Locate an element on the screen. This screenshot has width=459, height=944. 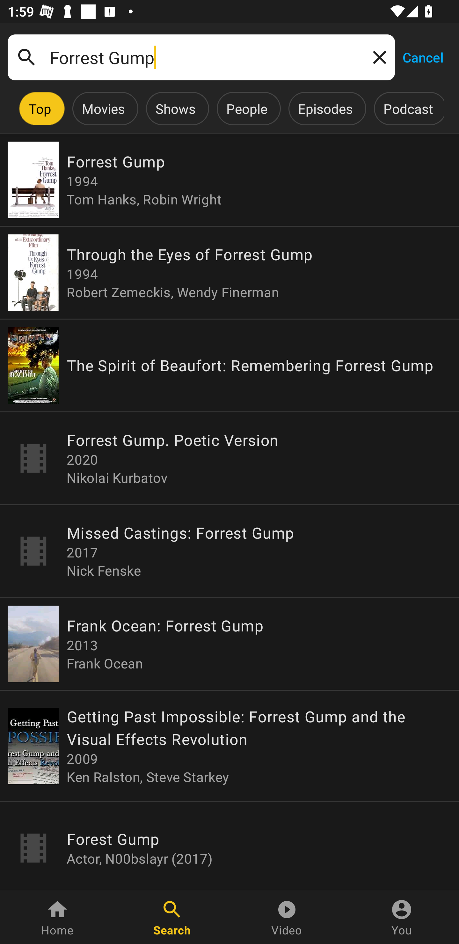
Clear query is located at coordinates (377, 57).